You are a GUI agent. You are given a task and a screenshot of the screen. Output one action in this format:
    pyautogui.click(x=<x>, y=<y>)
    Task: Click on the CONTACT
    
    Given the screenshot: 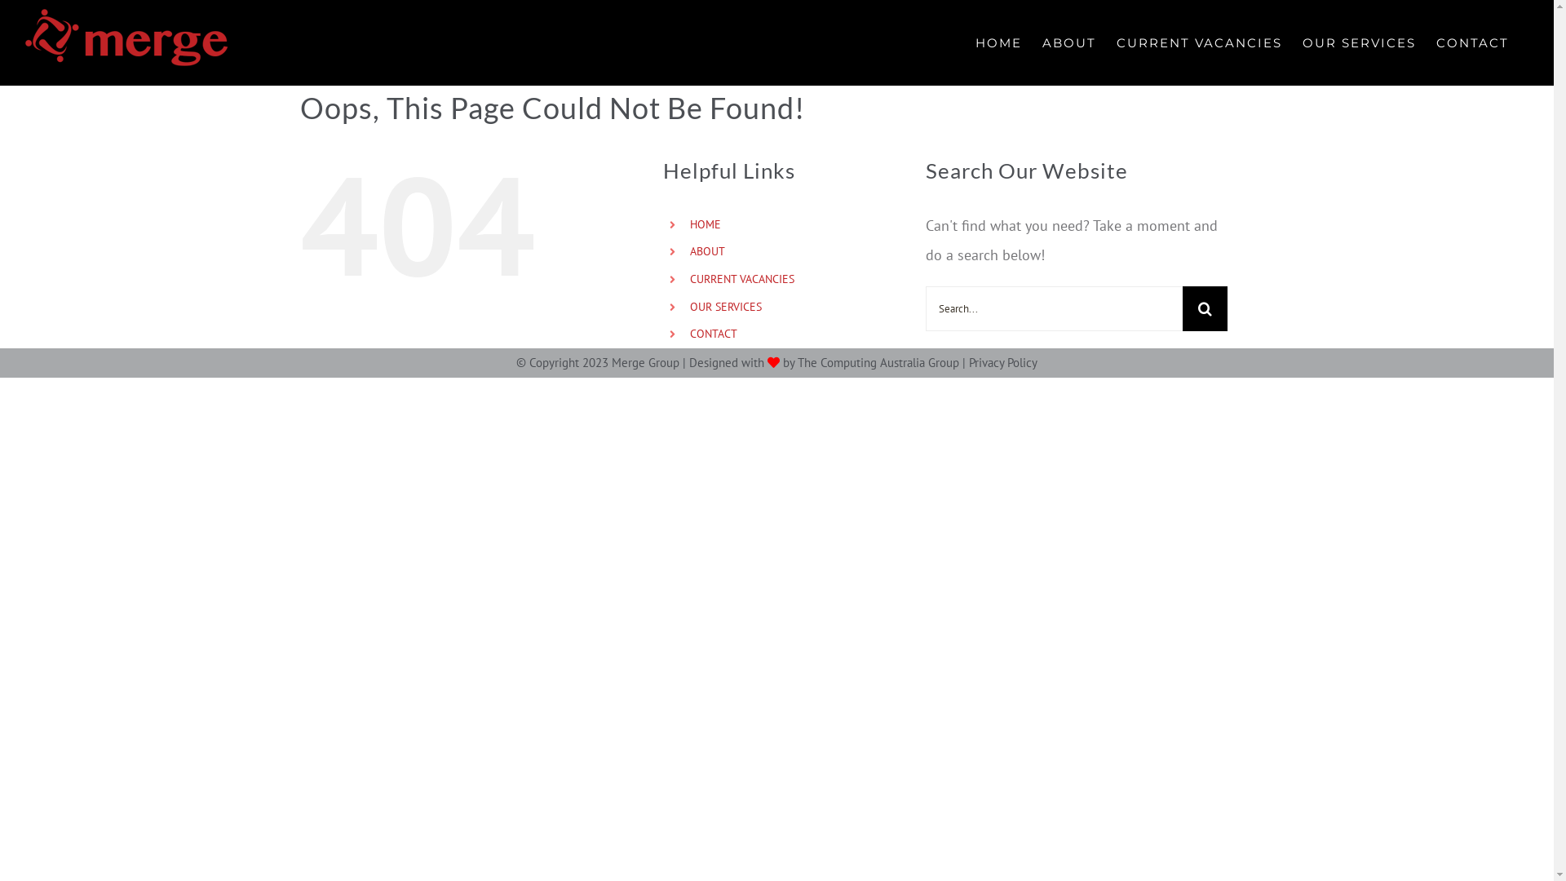 What is the action you would take?
    pyautogui.click(x=714, y=334)
    